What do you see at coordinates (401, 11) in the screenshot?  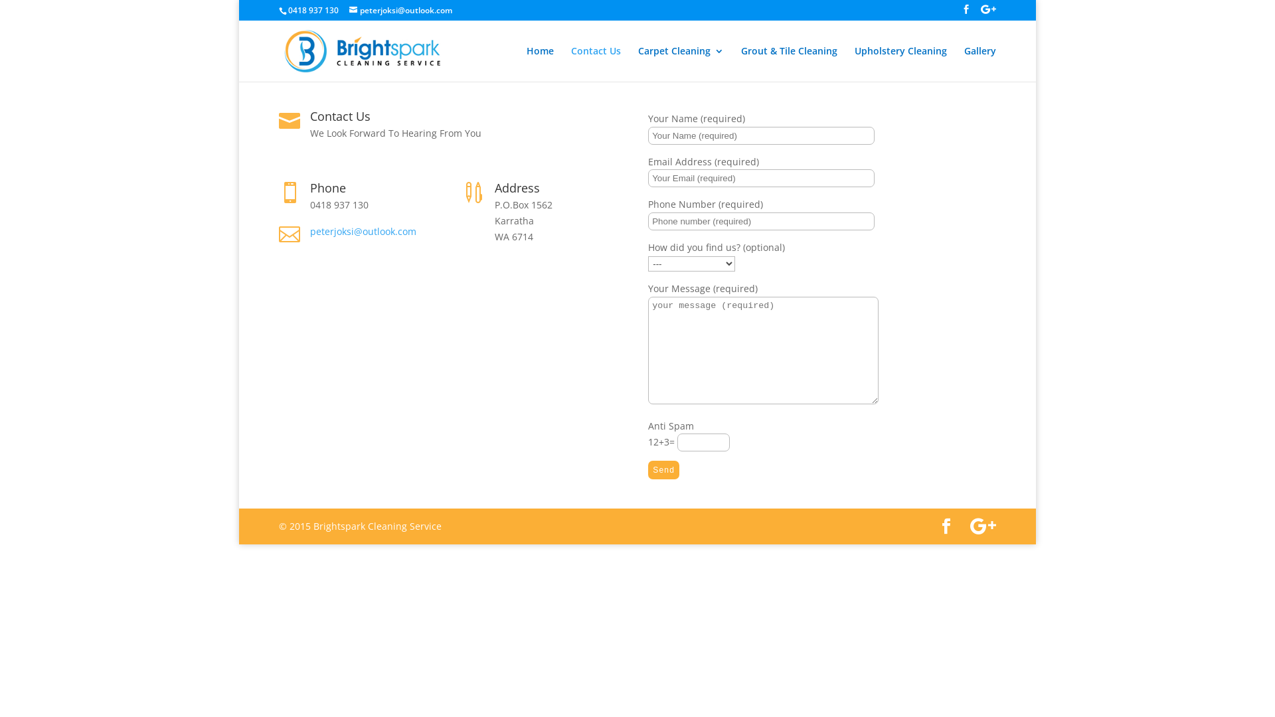 I see `peterjoksi@outlook.com` at bounding box center [401, 11].